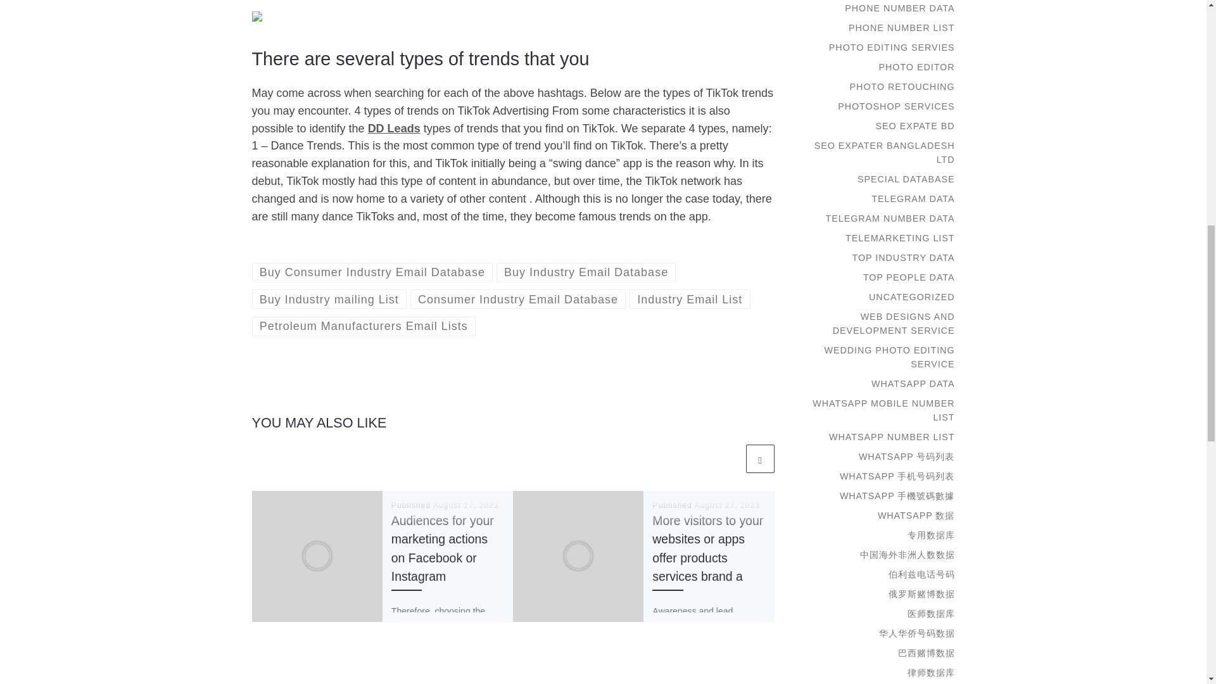 The height and width of the screenshot is (684, 1216). What do you see at coordinates (394, 128) in the screenshot?
I see `DD Leads` at bounding box center [394, 128].